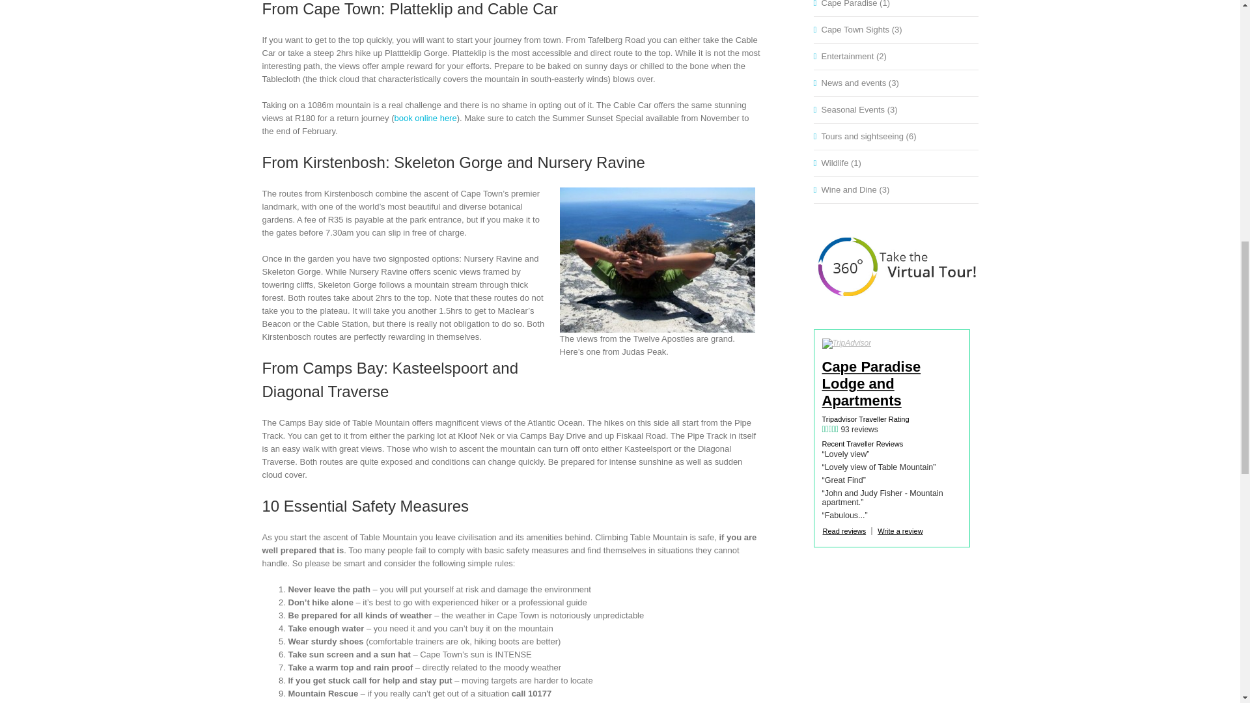 This screenshot has height=703, width=1250. I want to click on All the news and information associated with Cape Paradise. , so click(896, 5).